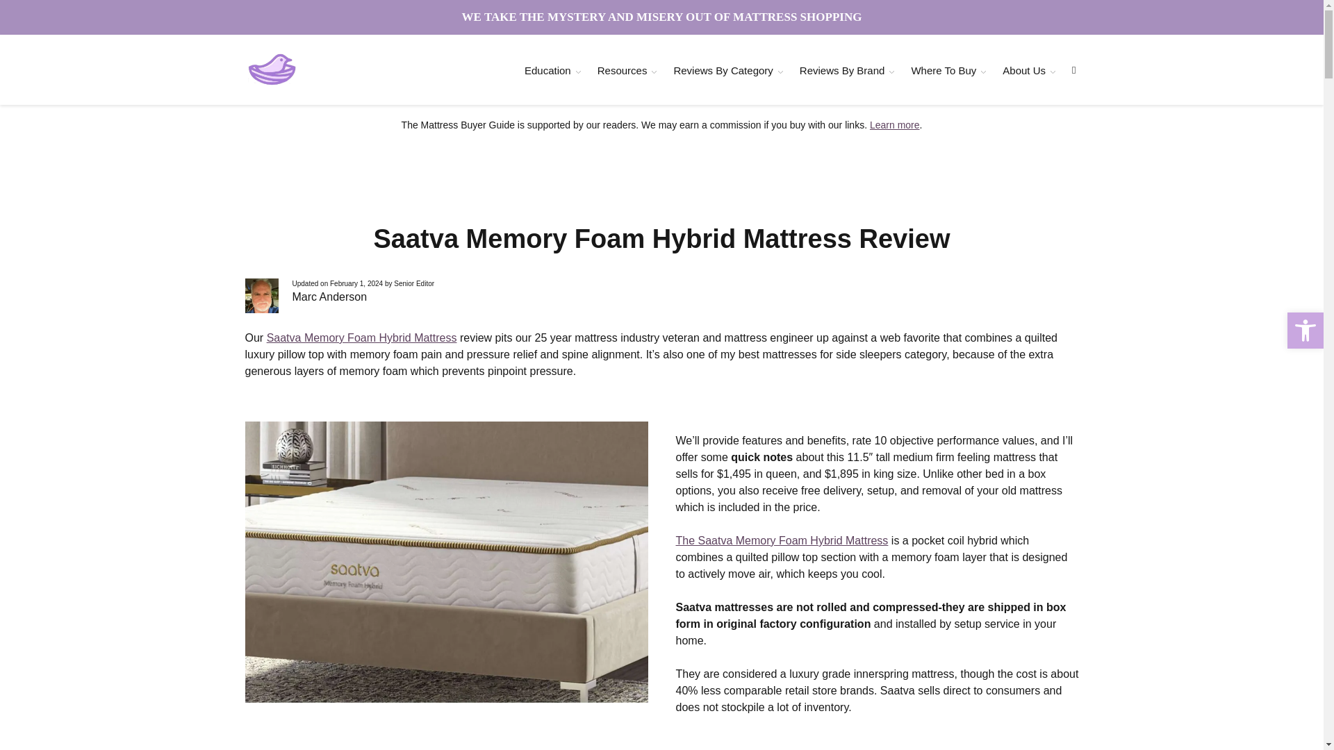 Image resolution: width=1334 pixels, height=750 pixels. Describe the element at coordinates (723, 70) in the screenshot. I see `Reviews By Category` at that location.